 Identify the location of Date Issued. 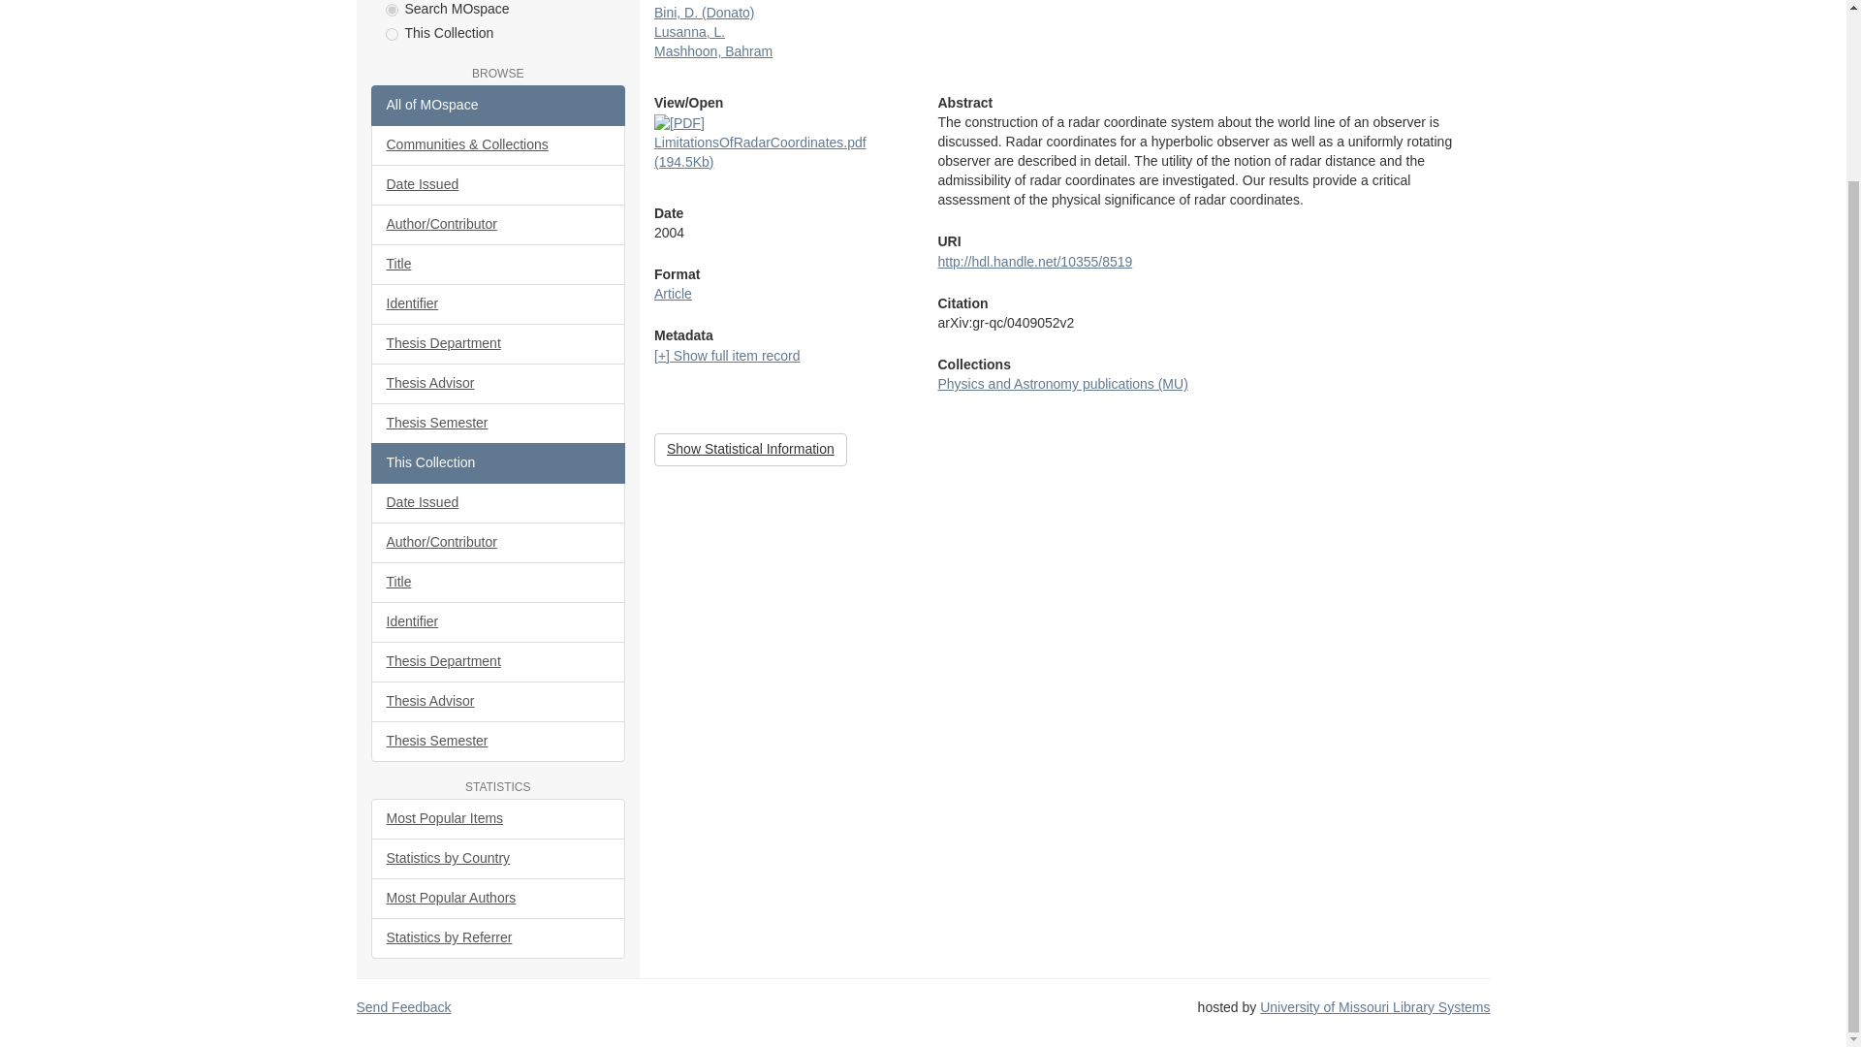
(498, 184).